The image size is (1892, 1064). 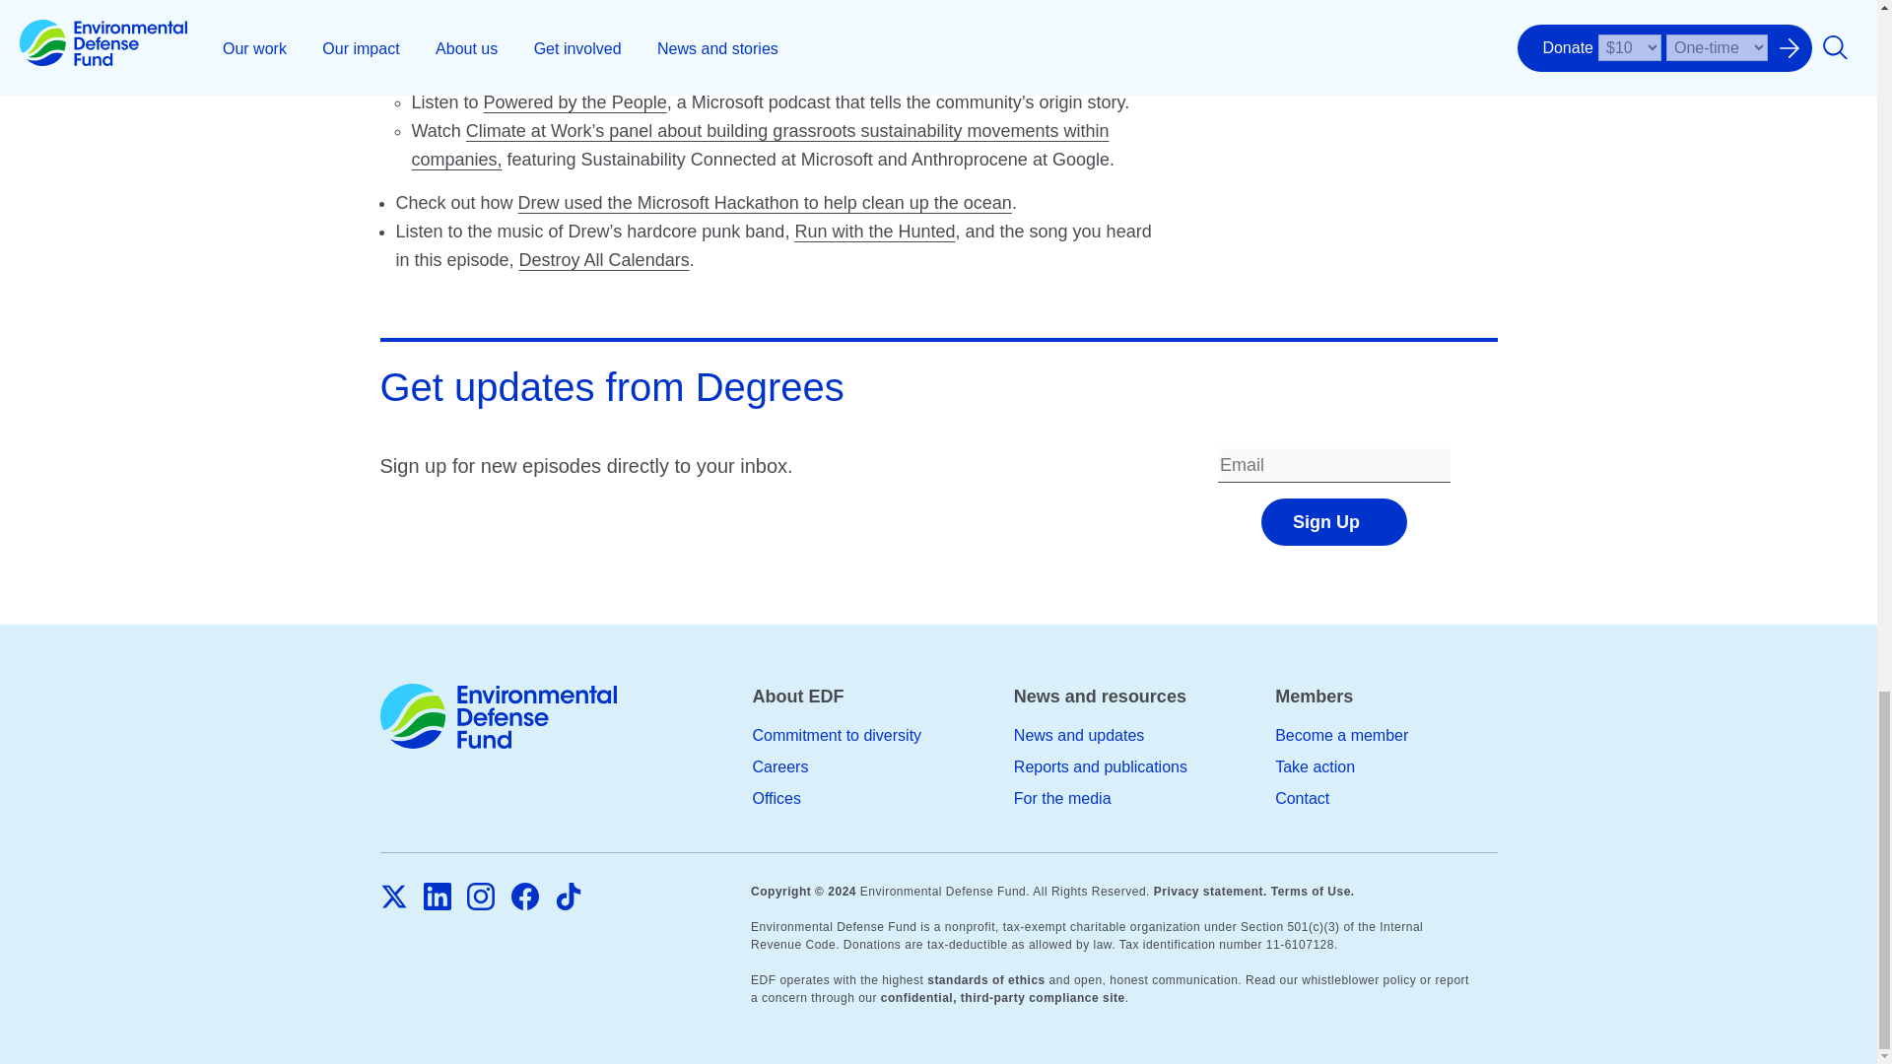 What do you see at coordinates (438, 898) in the screenshot?
I see `LinkedIn` at bounding box center [438, 898].